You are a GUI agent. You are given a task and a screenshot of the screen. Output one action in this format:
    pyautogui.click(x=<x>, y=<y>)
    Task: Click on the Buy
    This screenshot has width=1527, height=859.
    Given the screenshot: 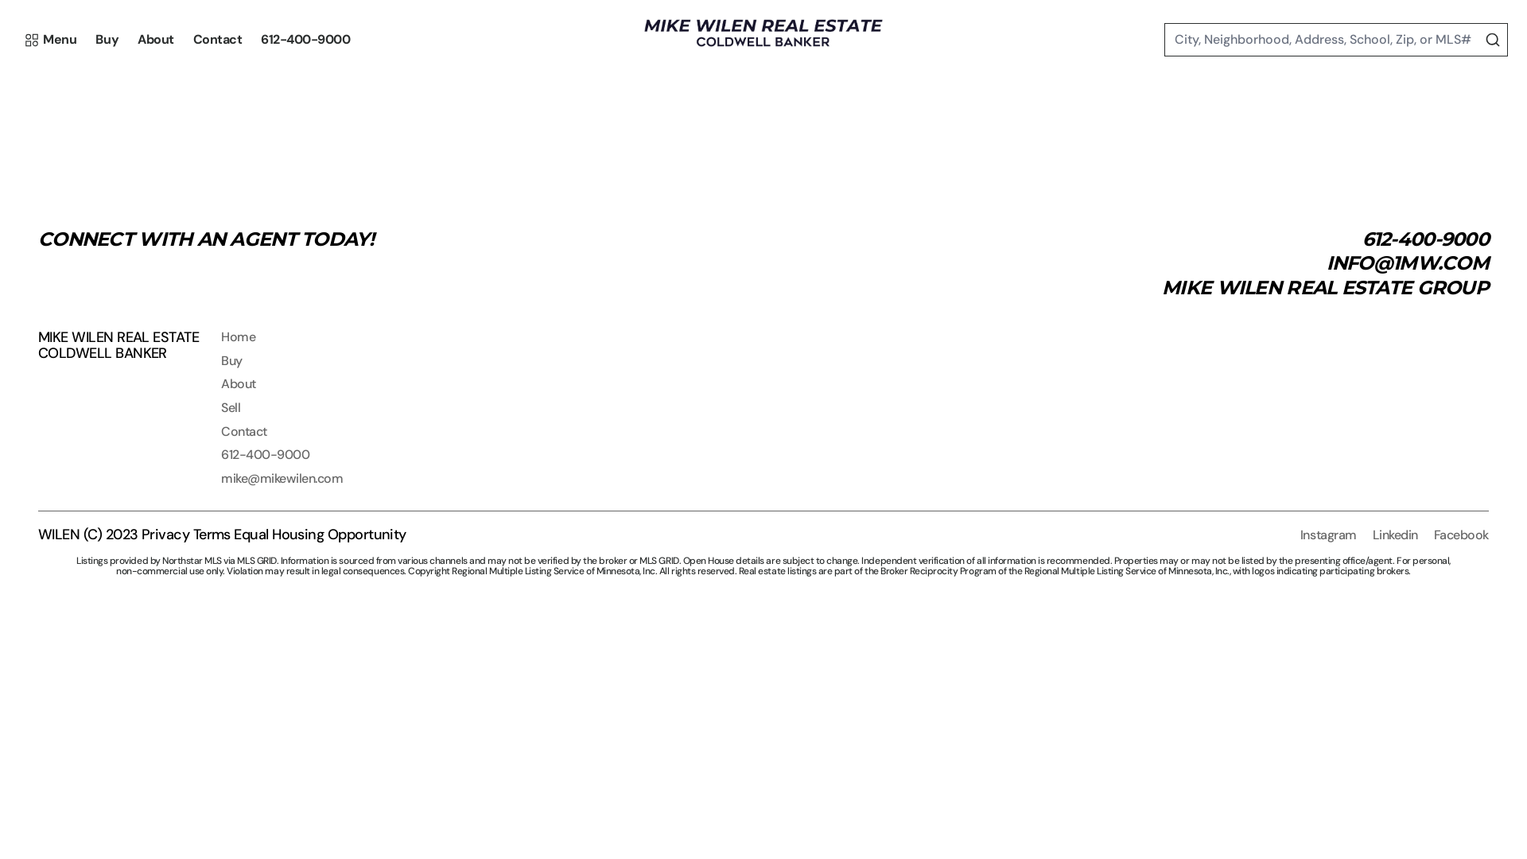 What is the action you would take?
    pyautogui.click(x=107, y=40)
    